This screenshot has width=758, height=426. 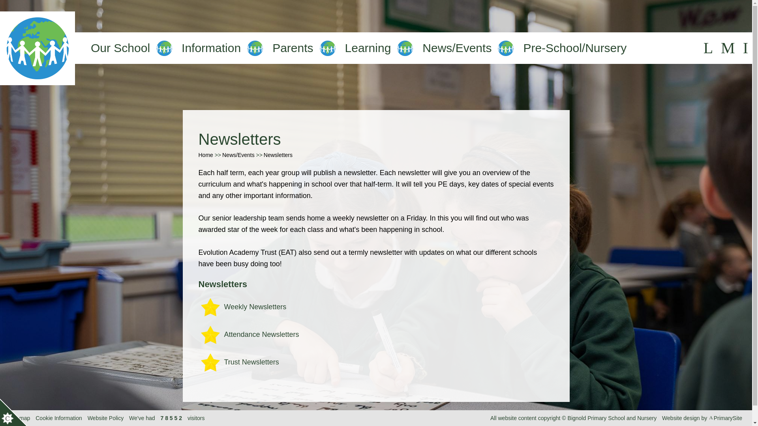 What do you see at coordinates (292, 48) in the screenshot?
I see `Parents` at bounding box center [292, 48].